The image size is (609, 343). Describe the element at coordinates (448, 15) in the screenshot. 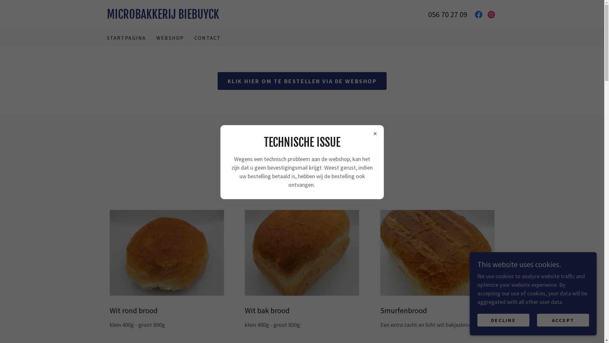

I see `056 70 27 09` at that location.